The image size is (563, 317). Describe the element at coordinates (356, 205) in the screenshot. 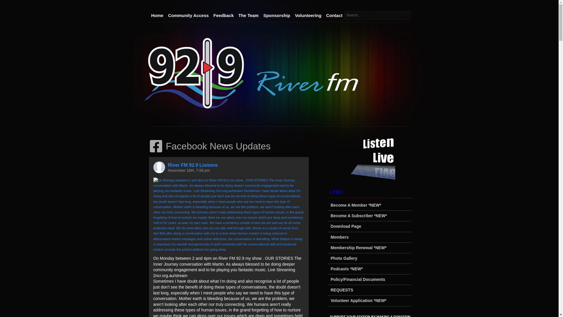

I see `Become A Member *NEW*` at that location.